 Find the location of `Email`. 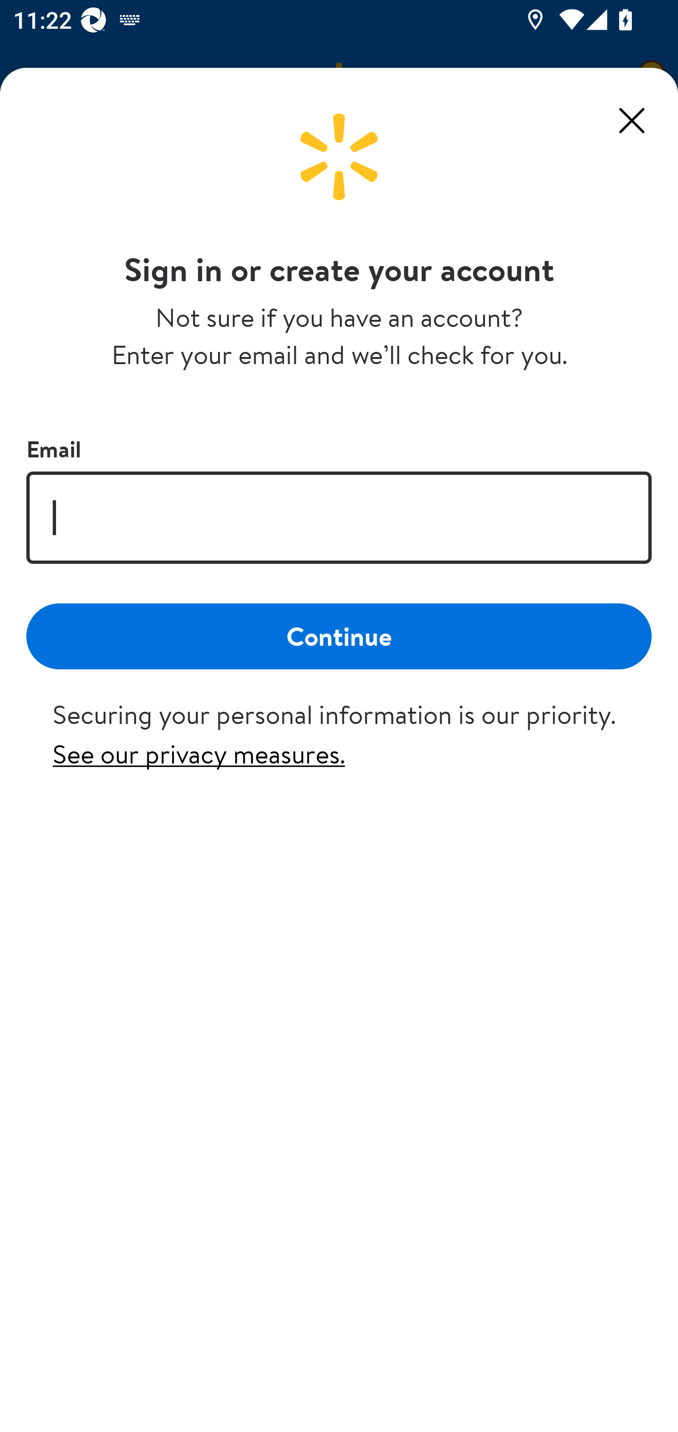

Email is located at coordinates (339, 517).